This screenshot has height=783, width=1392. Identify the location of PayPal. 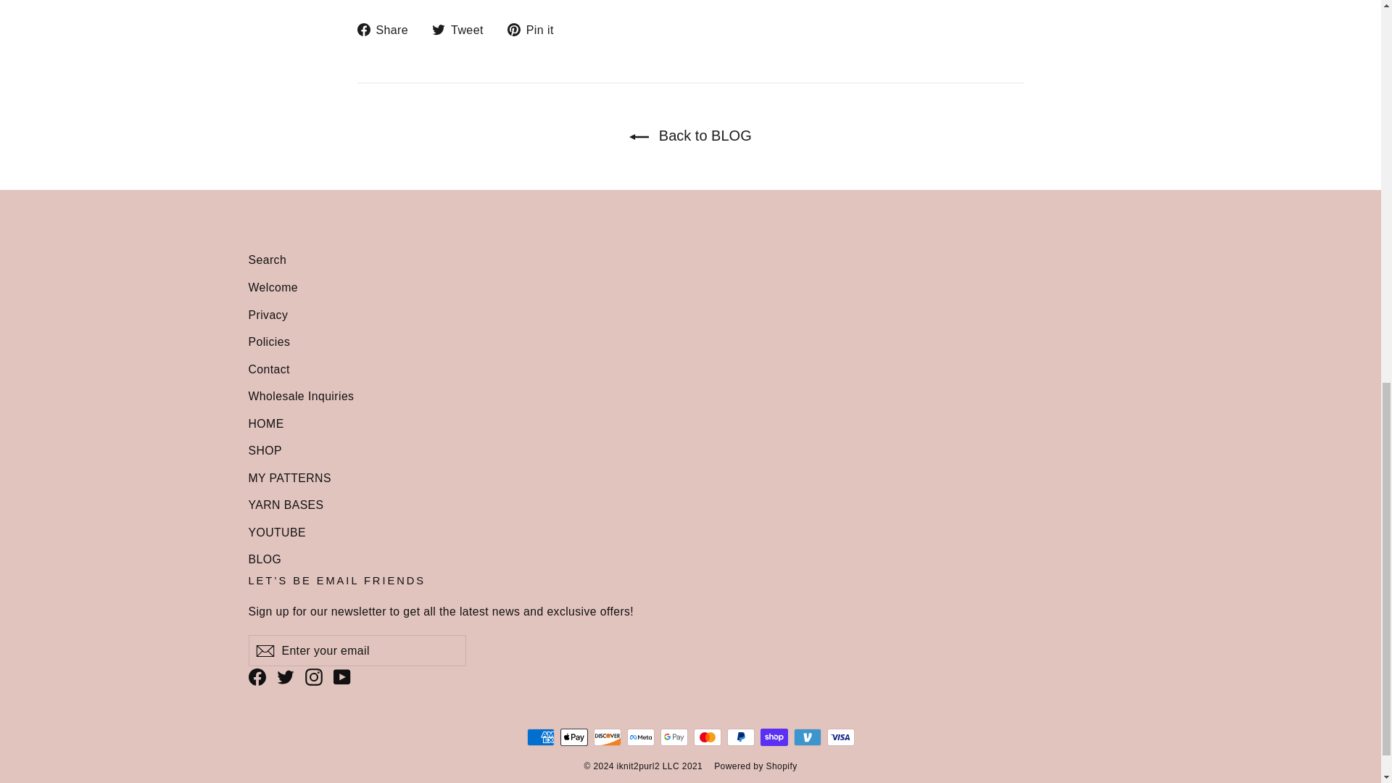
(740, 737).